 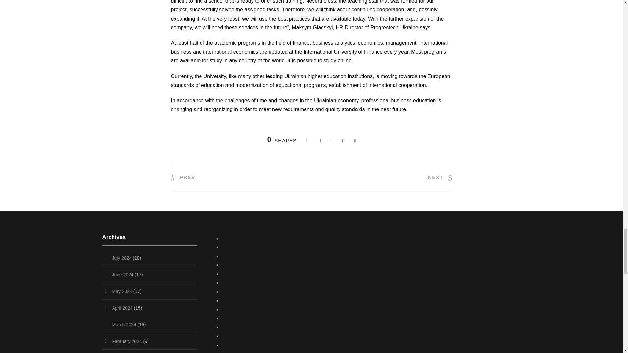 What do you see at coordinates (122, 308) in the screenshot?
I see `April 2024` at bounding box center [122, 308].